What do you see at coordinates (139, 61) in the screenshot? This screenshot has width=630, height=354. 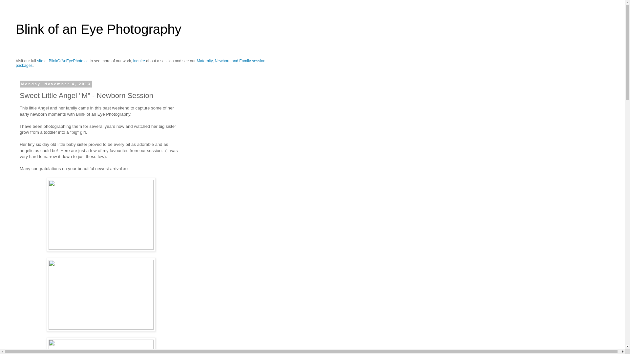 I see `inquire` at bounding box center [139, 61].